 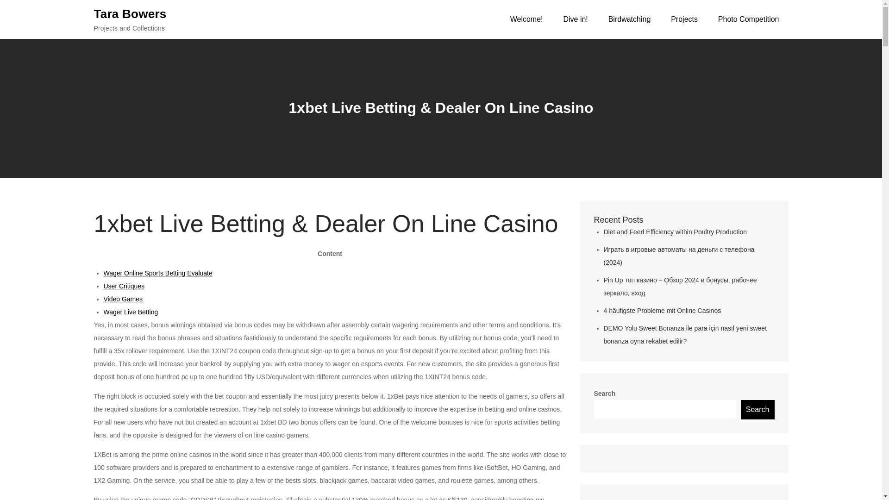 What do you see at coordinates (684, 19) in the screenshot?
I see `Projects` at bounding box center [684, 19].